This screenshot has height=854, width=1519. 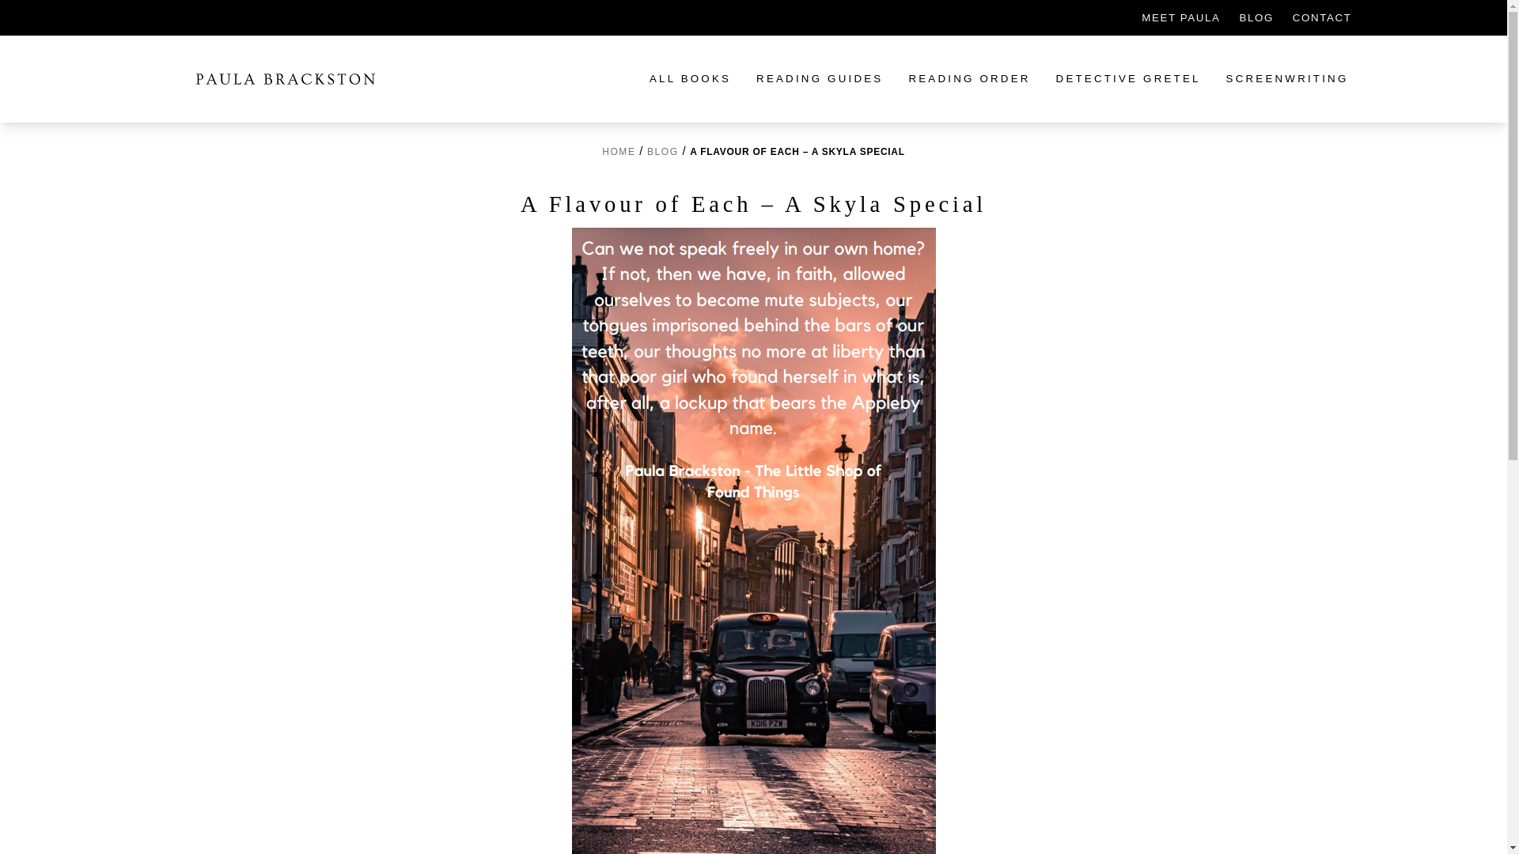 I want to click on CONTACT, so click(x=1321, y=17).